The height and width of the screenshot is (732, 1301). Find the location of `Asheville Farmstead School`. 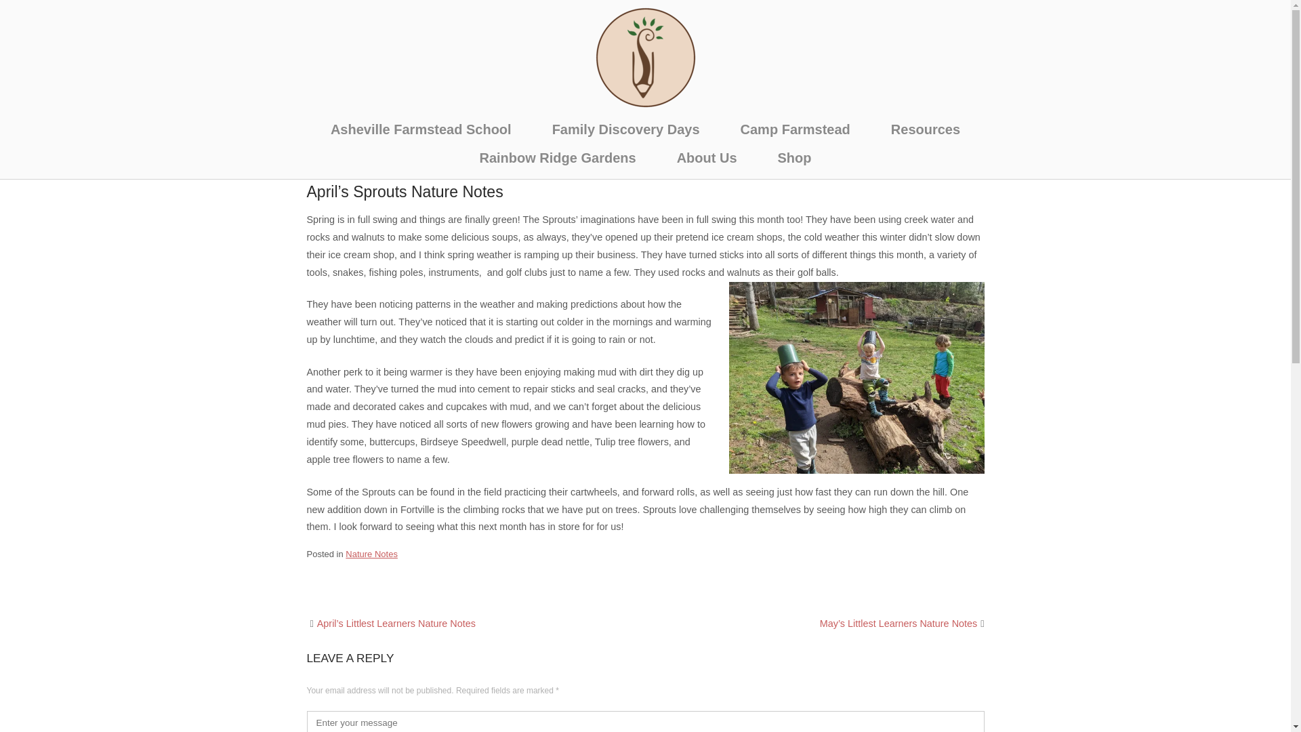

Asheville Farmstead School is located at coordinates (421, 129).